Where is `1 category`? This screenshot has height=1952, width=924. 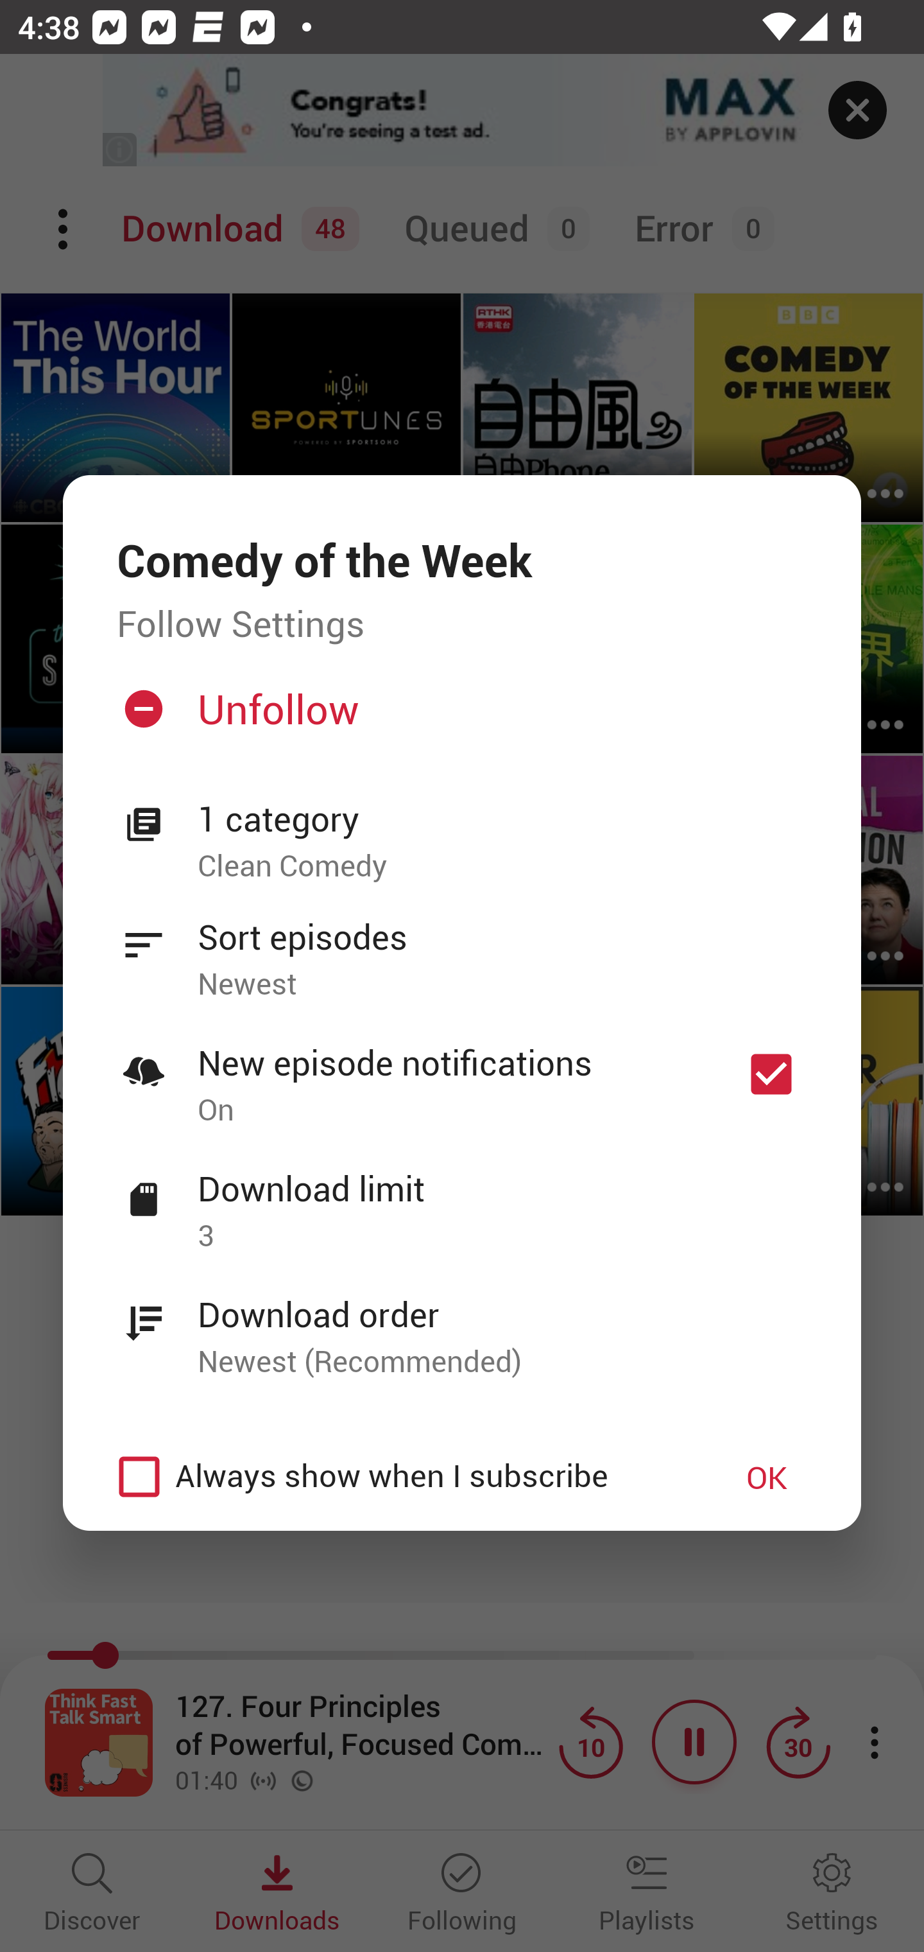 1 category is located at coordinates (502, 819).